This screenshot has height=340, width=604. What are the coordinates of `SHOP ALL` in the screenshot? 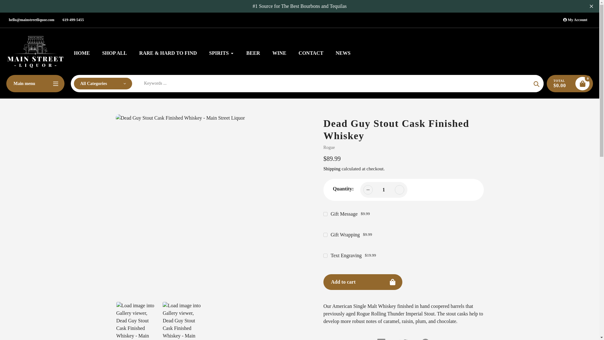 It's located at (115, 53).